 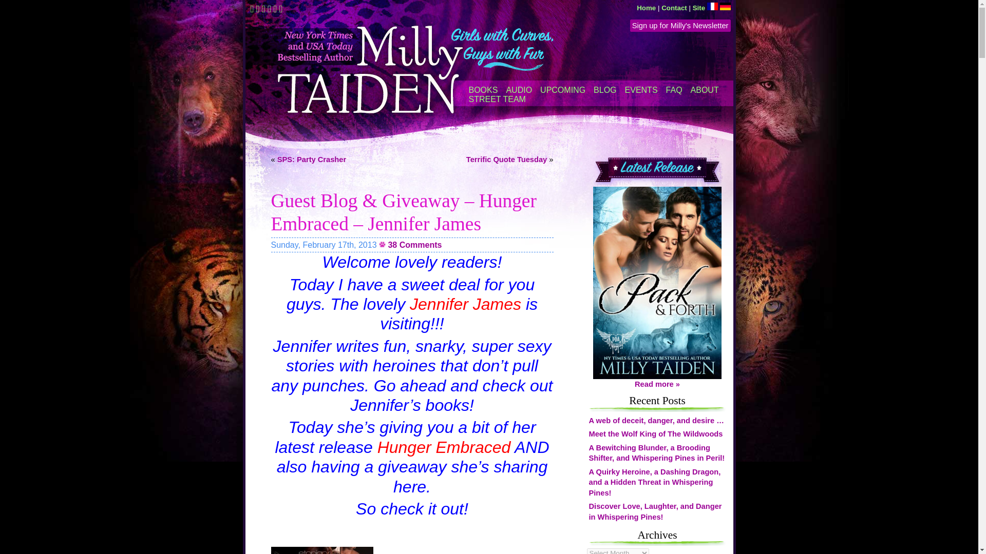 I want to click on BLOG, so click(x=605, y=90).